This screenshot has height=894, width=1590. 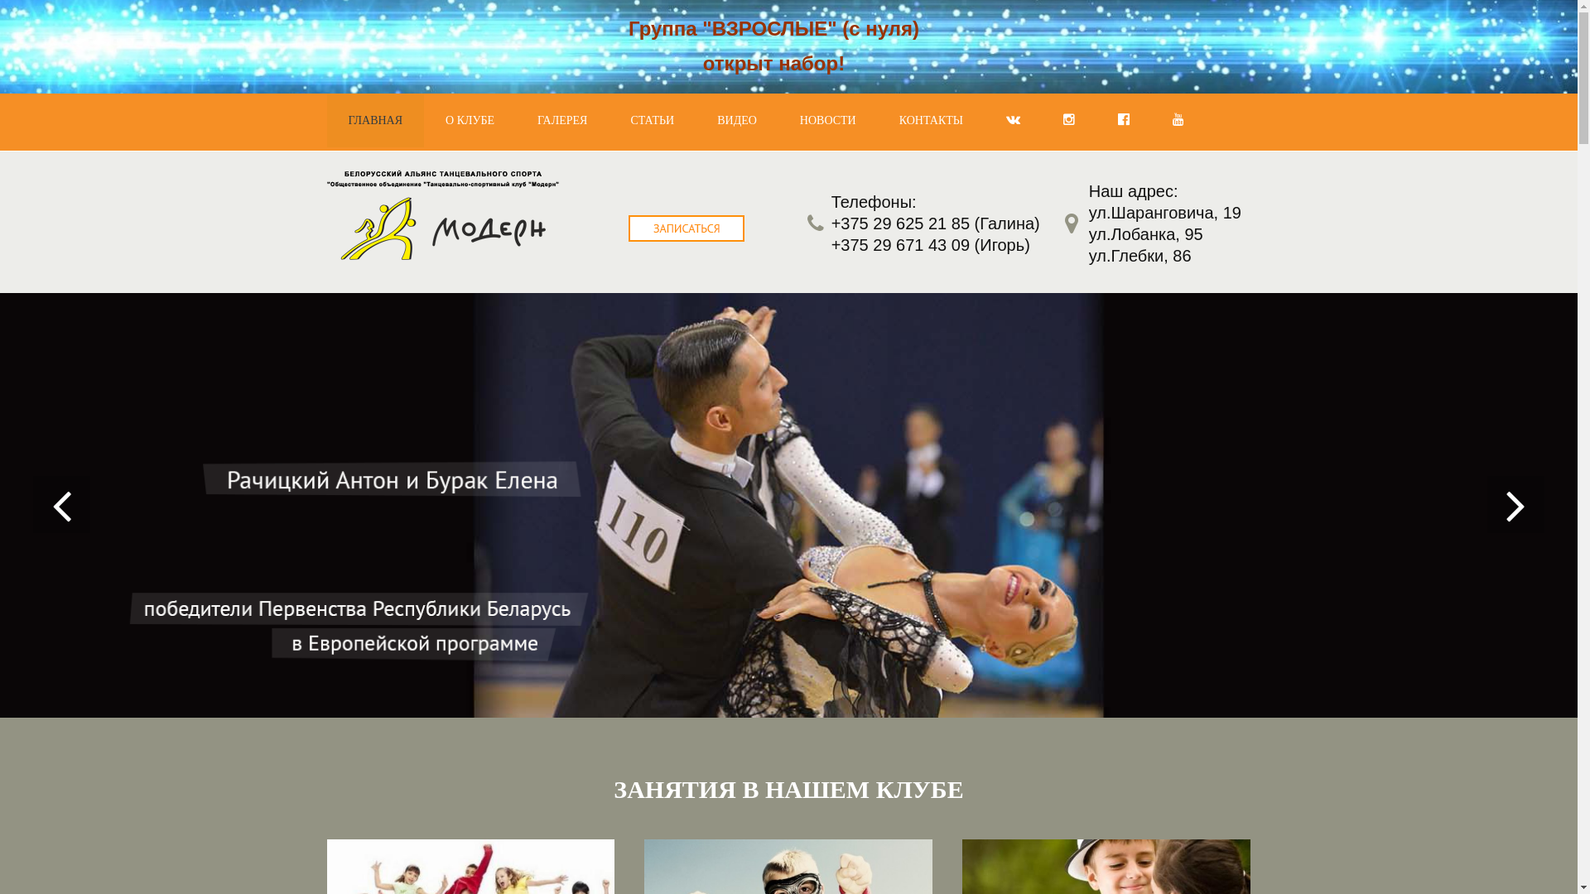 What do you see at coordinates (1178, 123) in the screenshot?
I see `youtube` at bounding box center [1178, 123].